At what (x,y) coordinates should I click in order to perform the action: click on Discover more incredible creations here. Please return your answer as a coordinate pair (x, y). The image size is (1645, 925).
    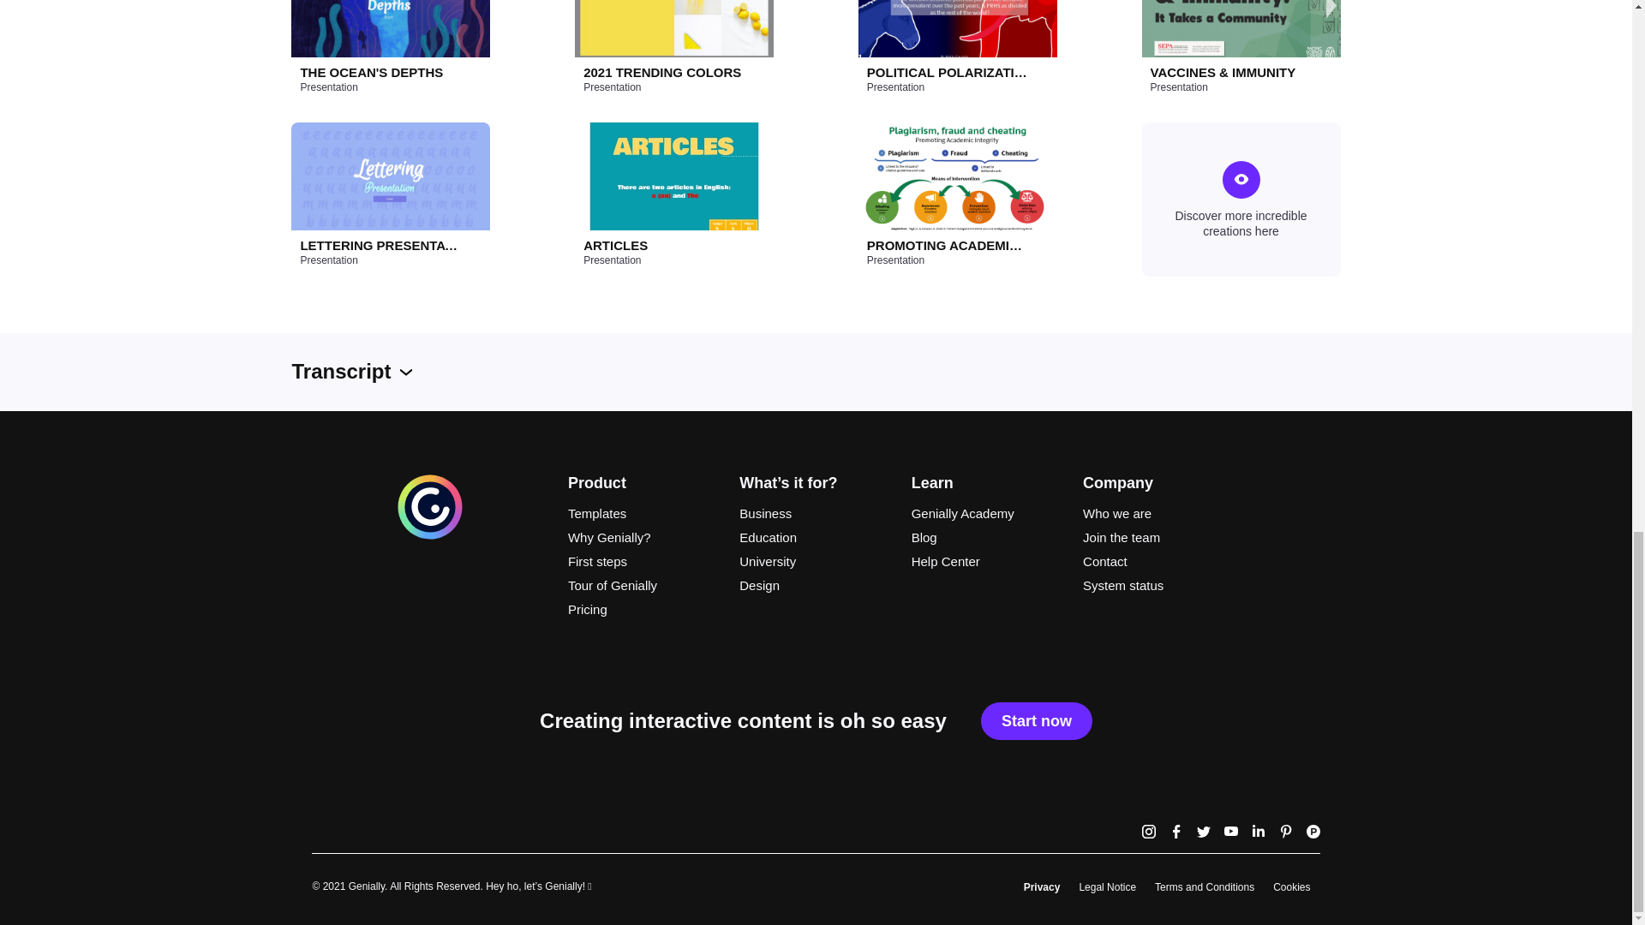
    Looking at the image, I should click on (1241, 199).